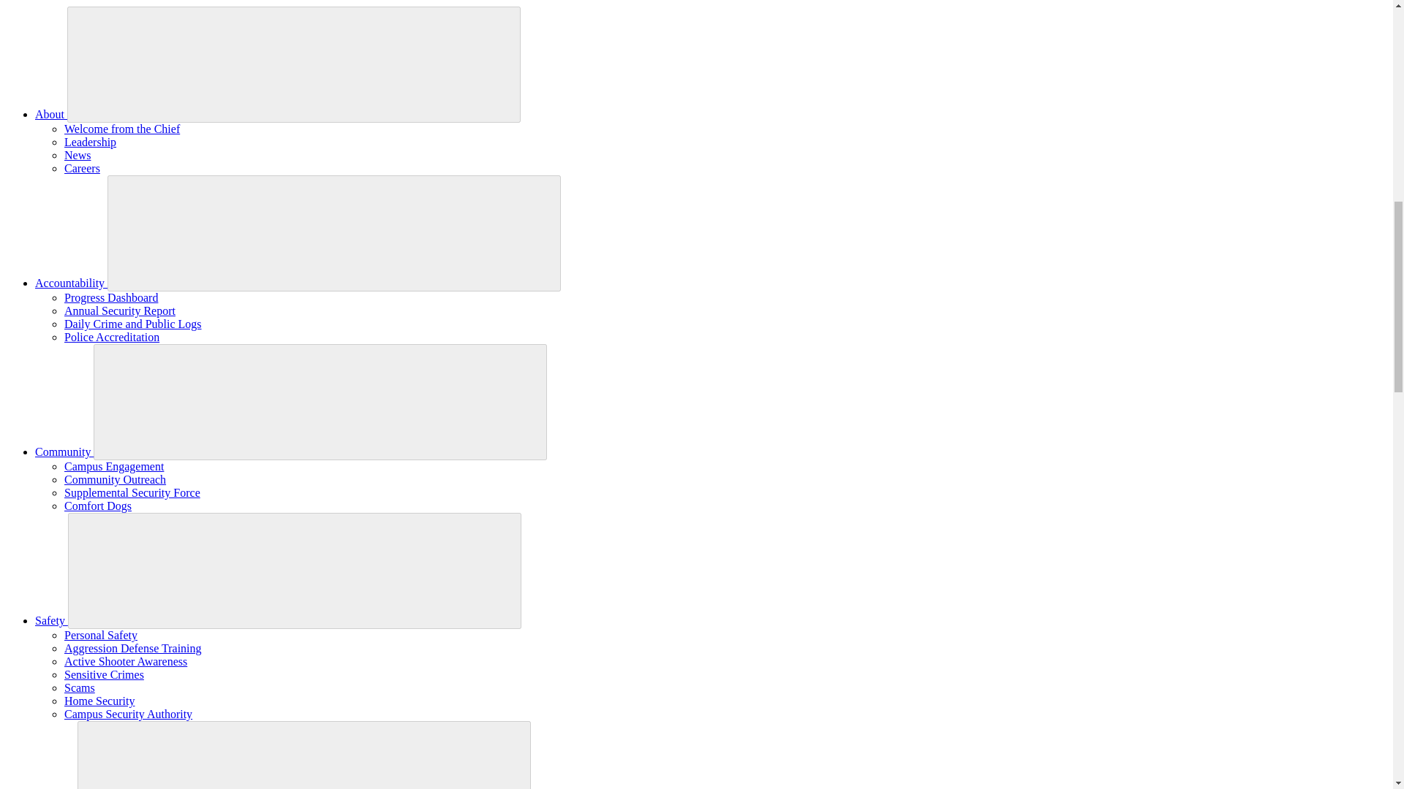 The height and width of the screenshot is (789, 1404). I want to click on Community Outreach, so click(115, 479).